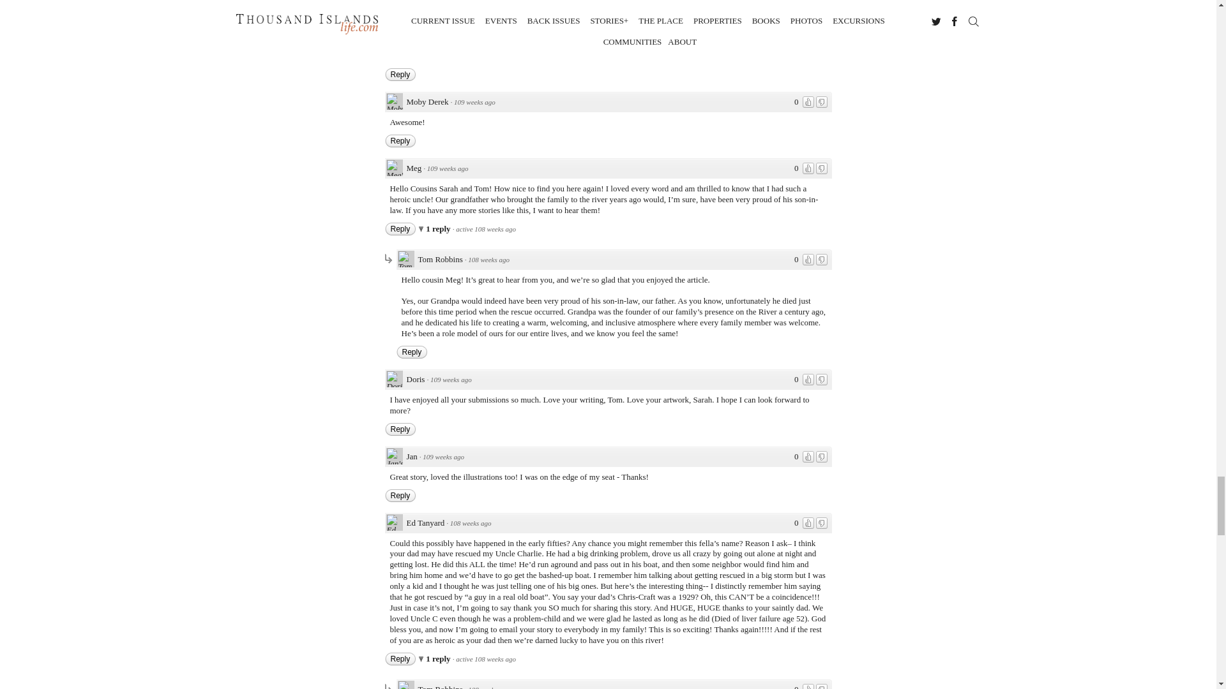 The image size is (1226, 689). I want to click on Comment Permalink, so click(451, 379).